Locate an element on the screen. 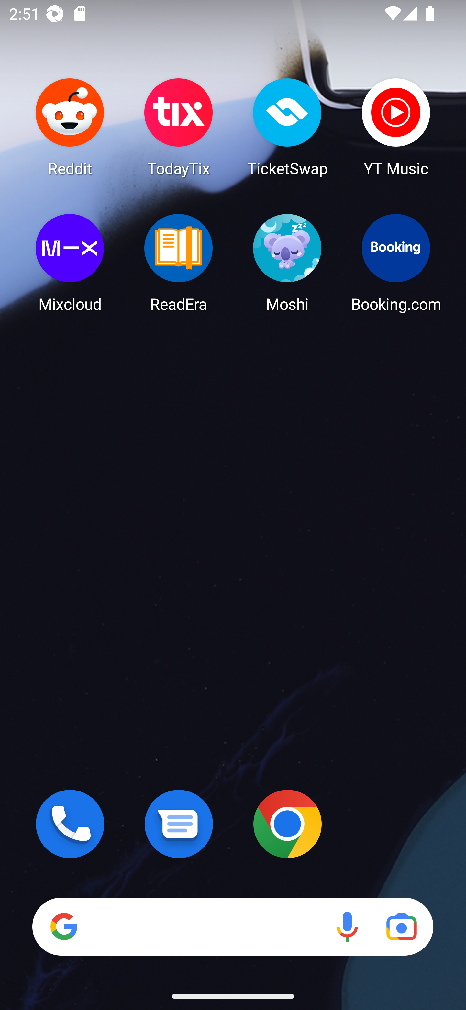 The image size is (466, 1010). Booking.com is located at coordinates (396, 263).